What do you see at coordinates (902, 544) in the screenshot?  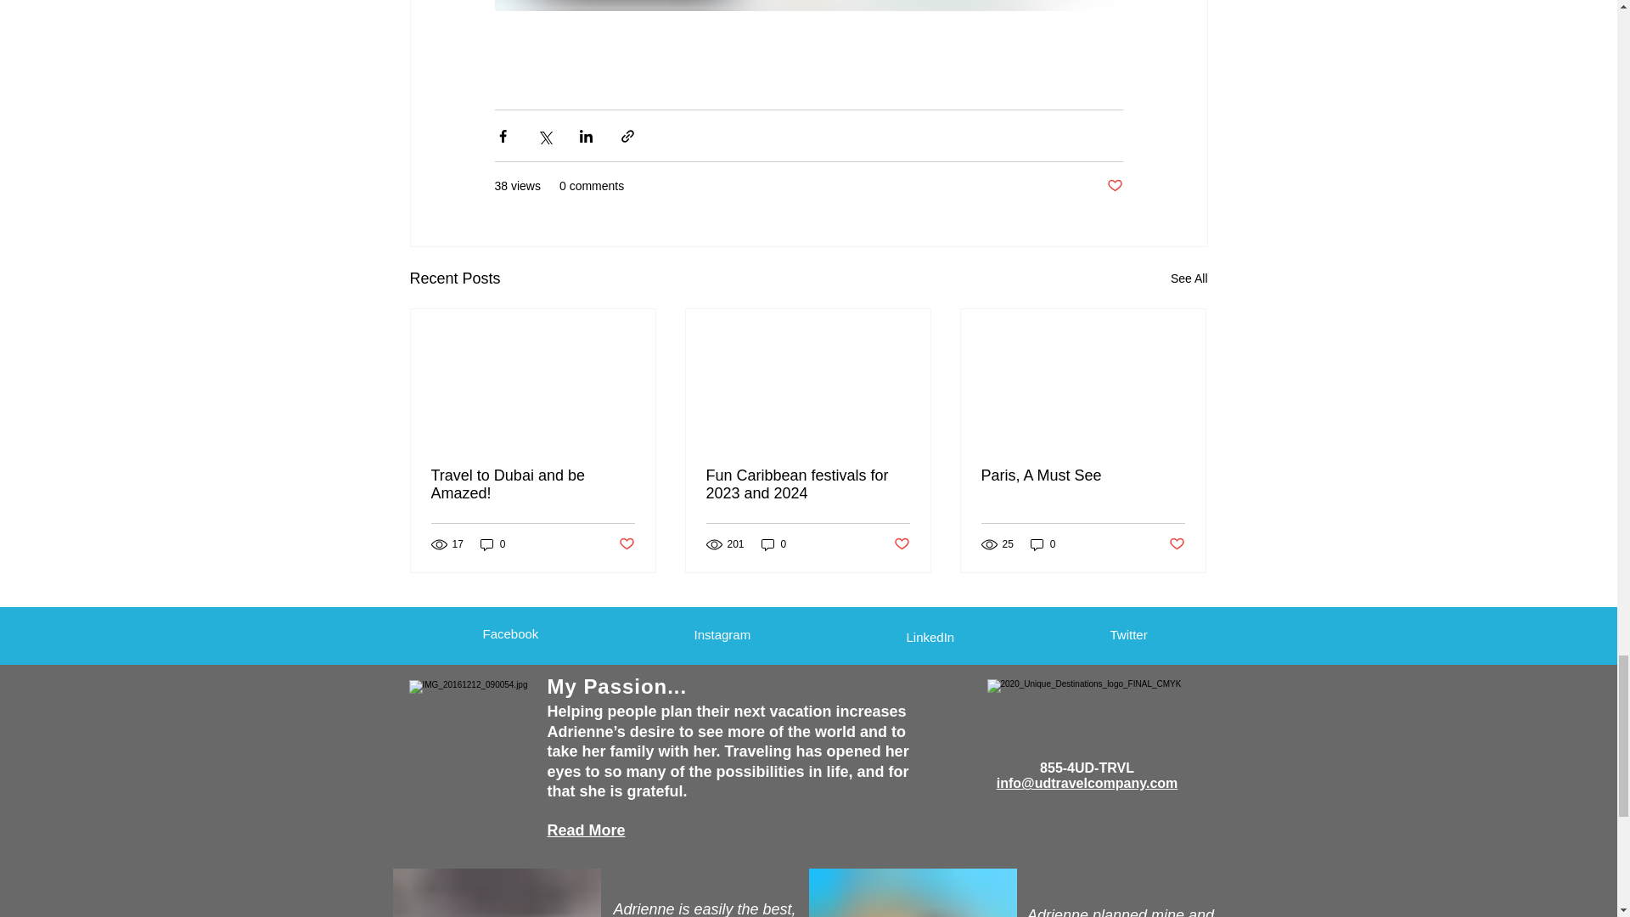 I see `Post not marked as liked` at bounding box center [902, 544].